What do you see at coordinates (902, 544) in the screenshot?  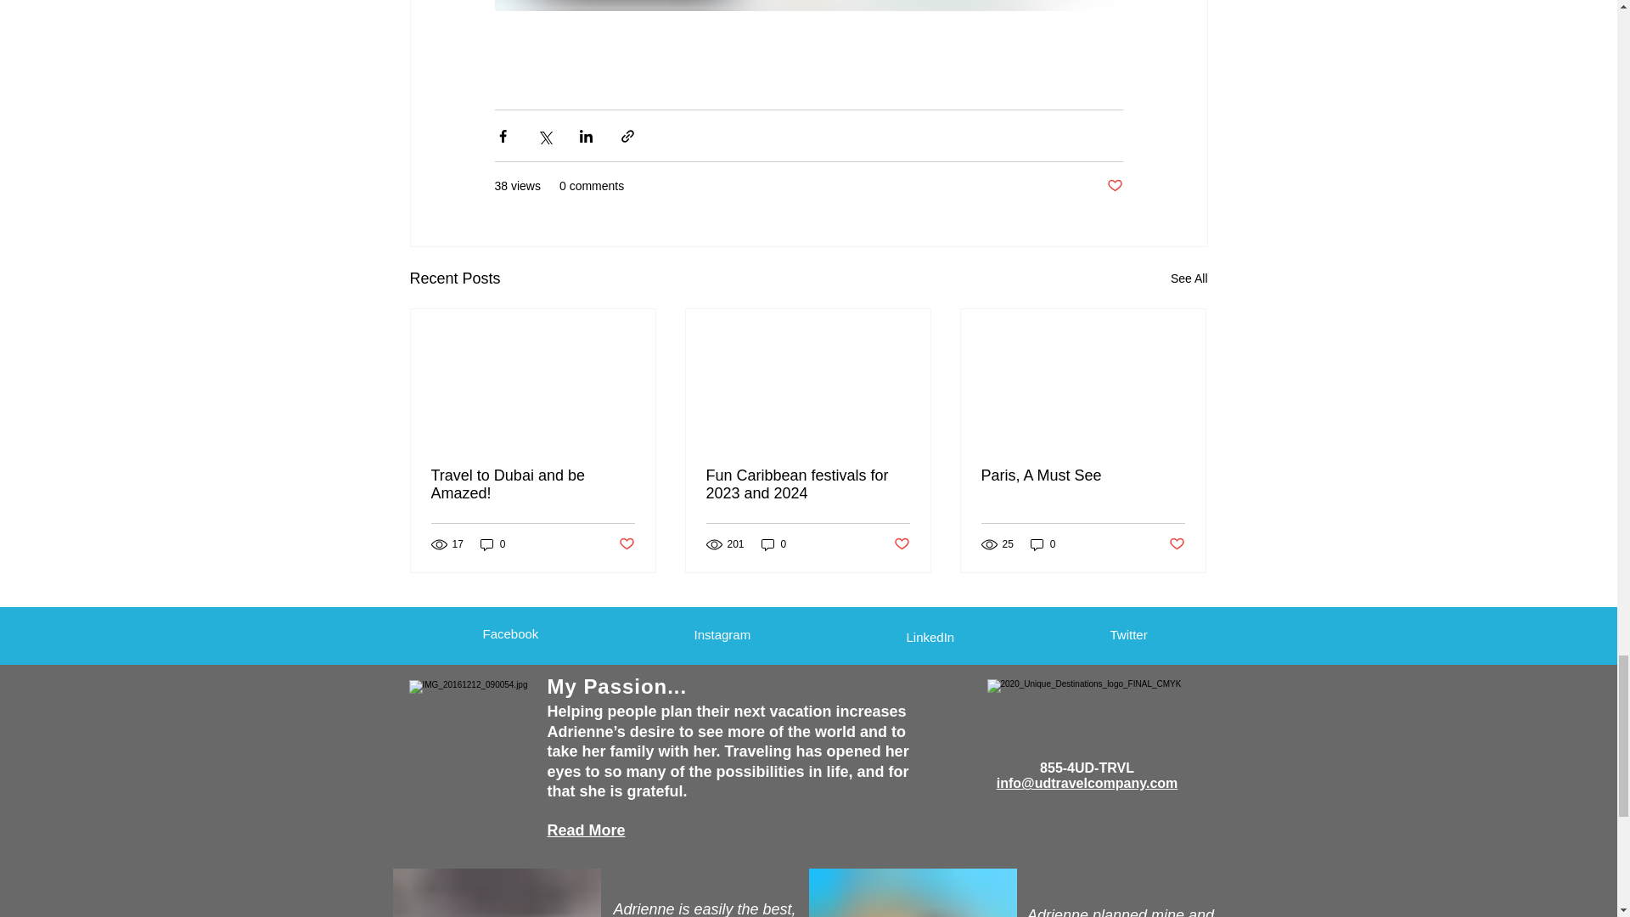 I see `Post not marked as liked` at bounding box center [902, 544].